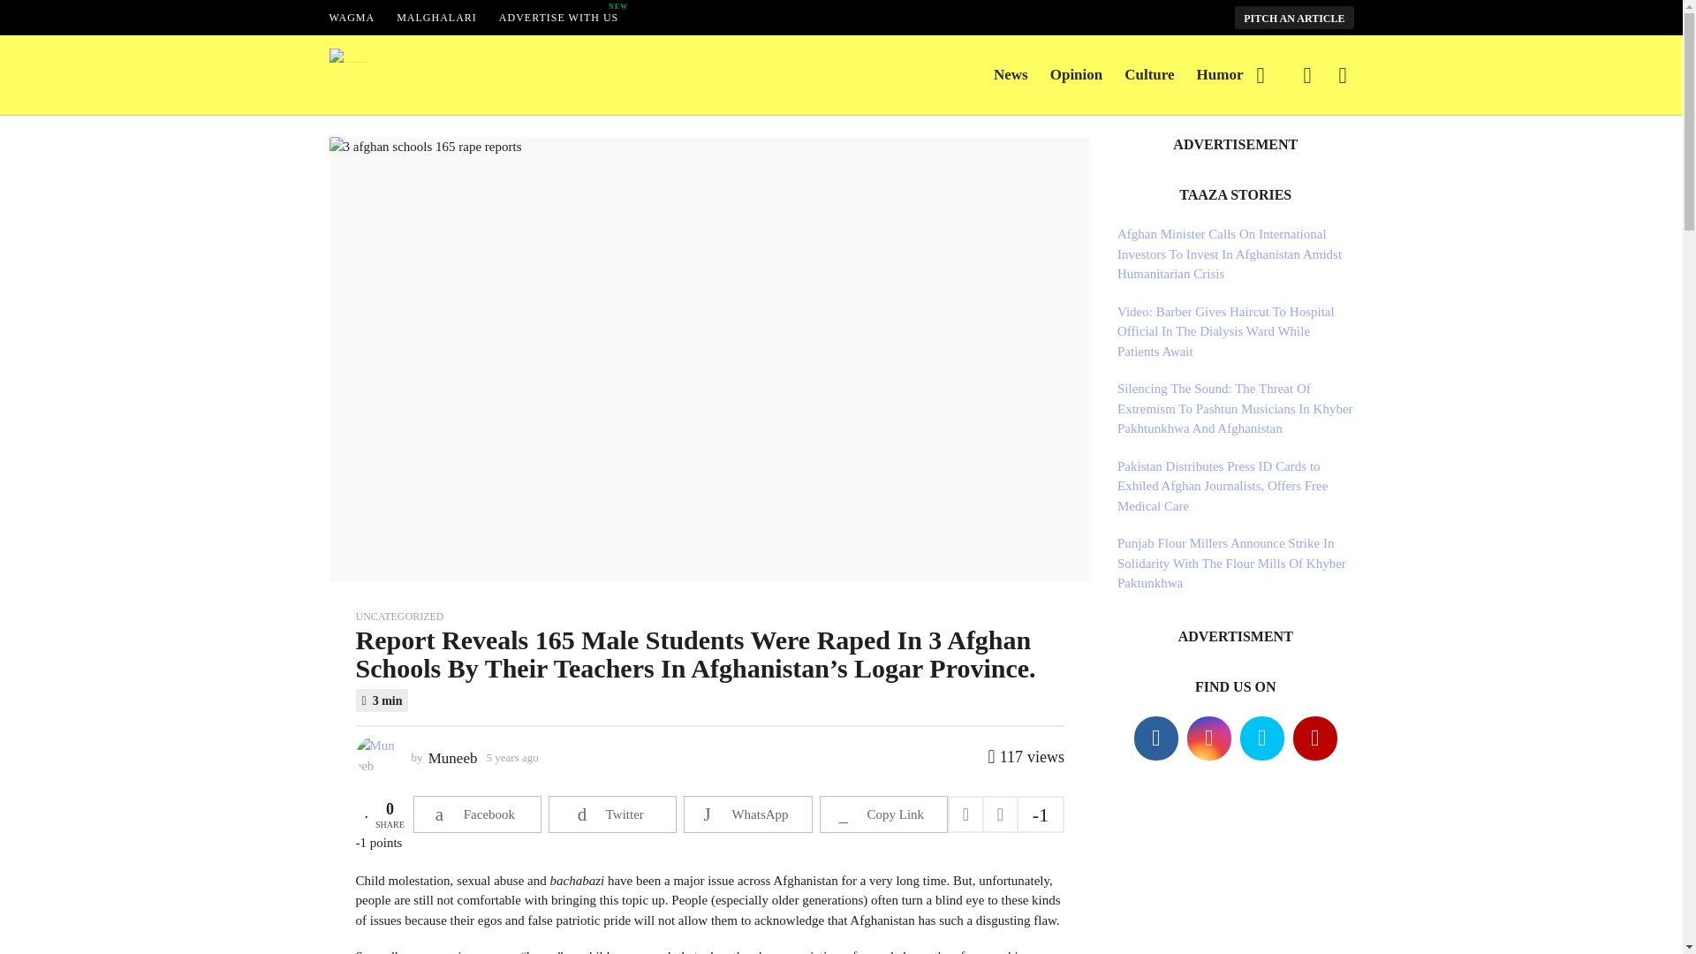 The width and height of the screenshot is (1696, 954). I want to click on Share on Facebook, so click(352, 18).